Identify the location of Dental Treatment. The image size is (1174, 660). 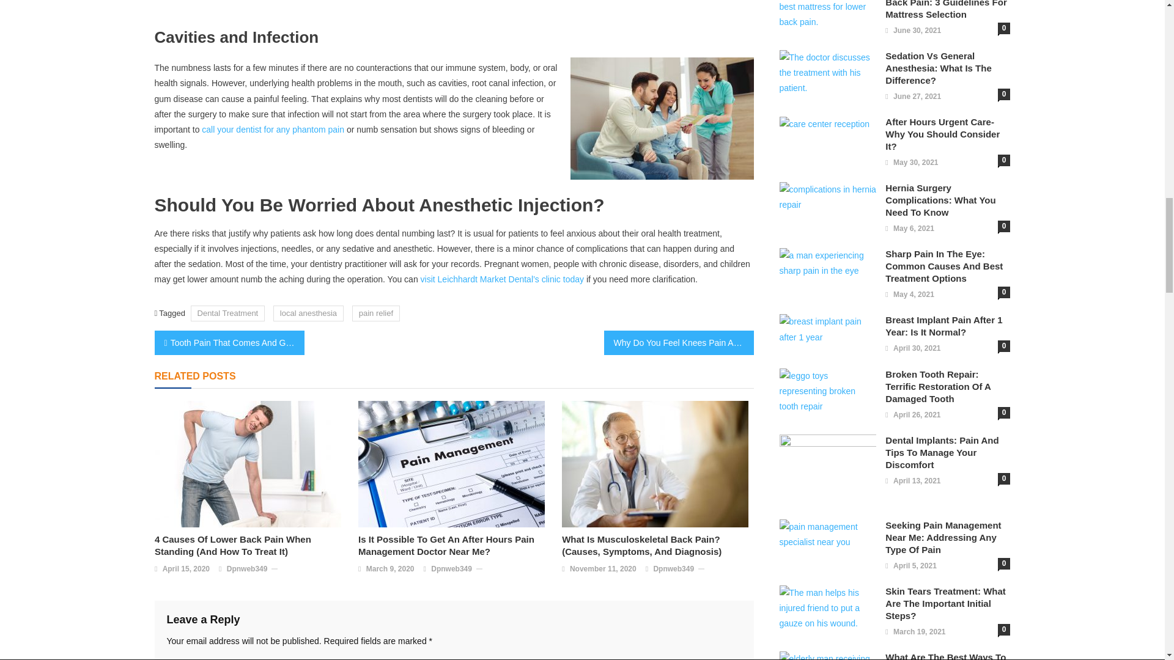
(227, 313).